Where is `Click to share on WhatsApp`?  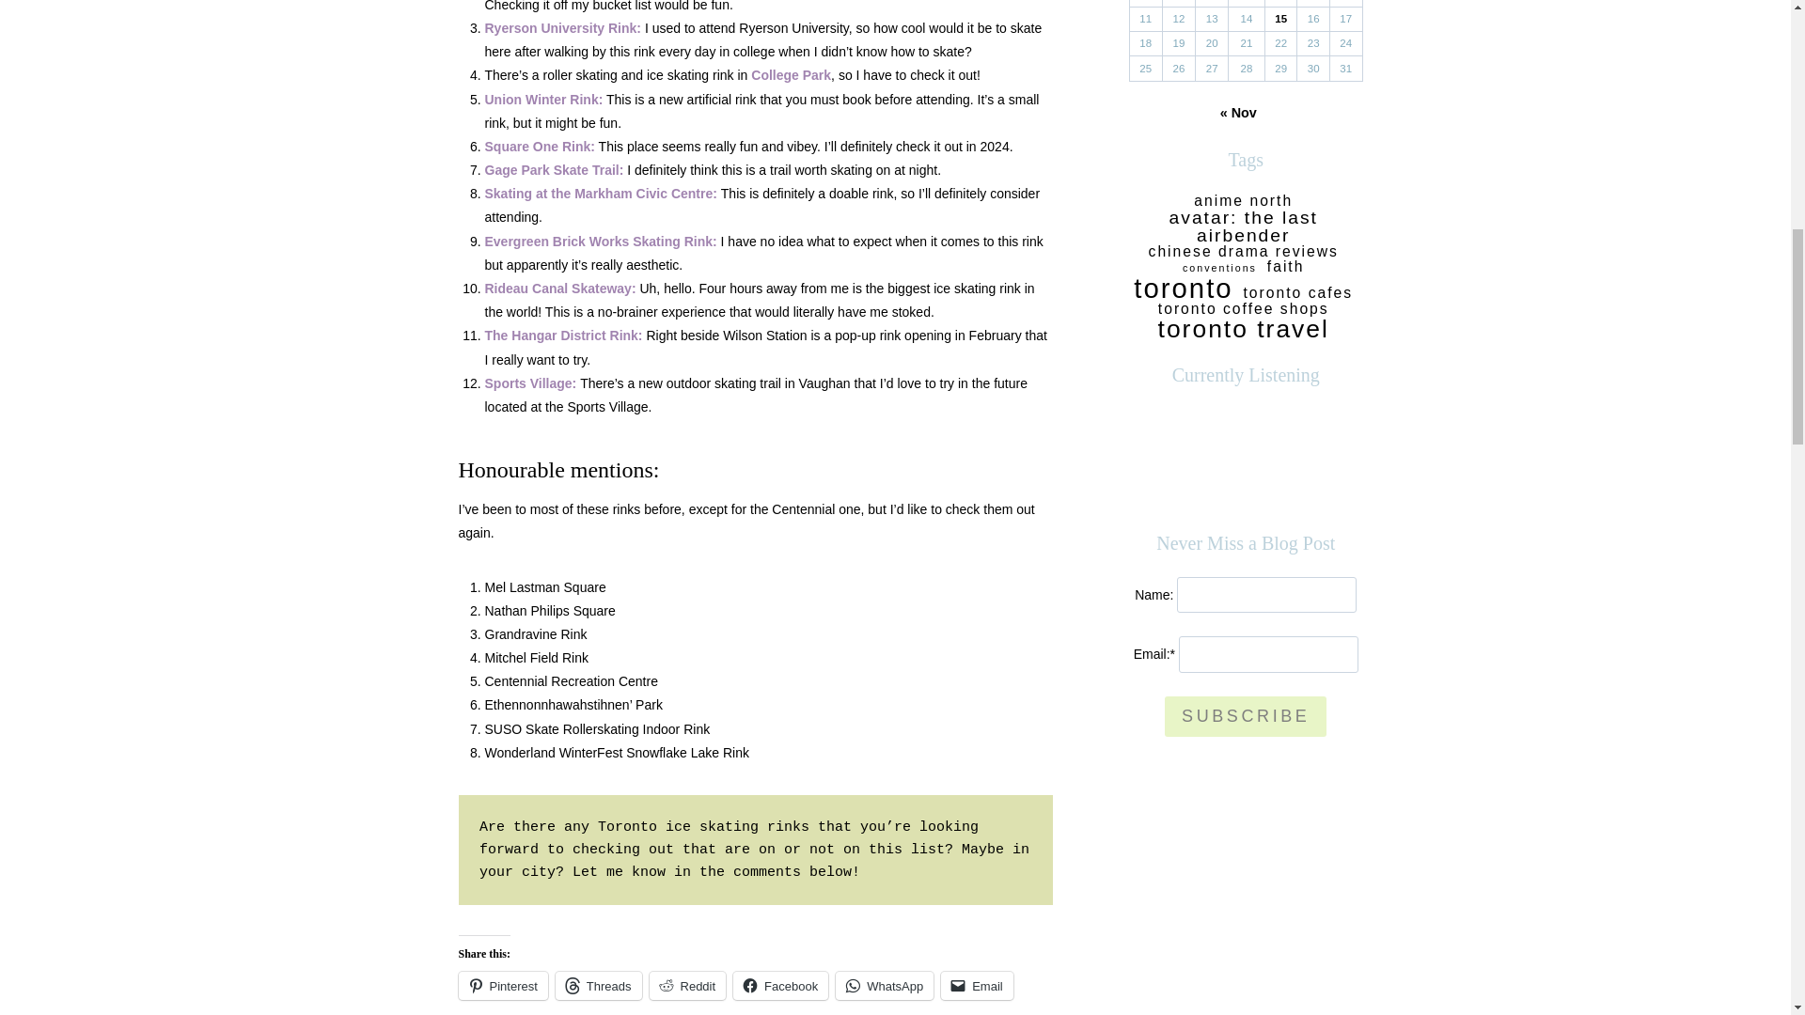
Click to share on WhatsApp is located at coordinates (884, 985).